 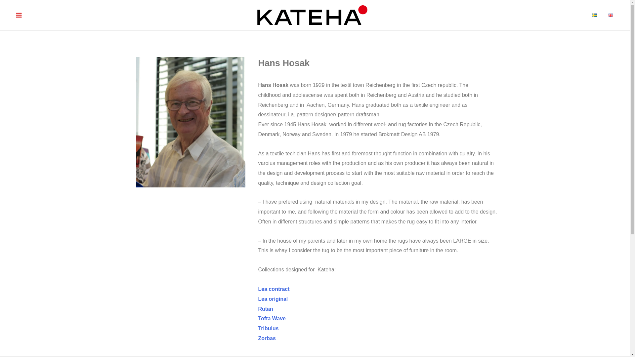 I want to click on Lea contract, so click(x=274, y=289).